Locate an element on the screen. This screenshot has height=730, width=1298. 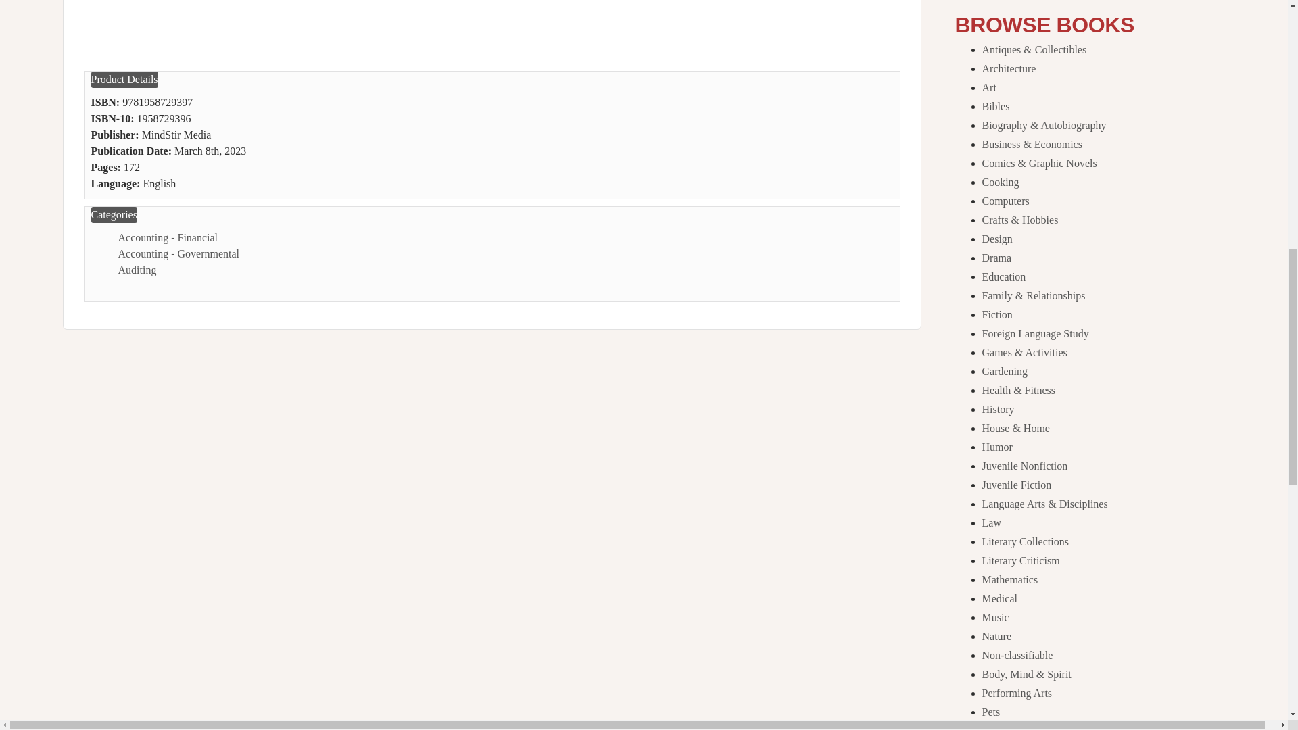
Cooking is located at coordinates (1000, 182).